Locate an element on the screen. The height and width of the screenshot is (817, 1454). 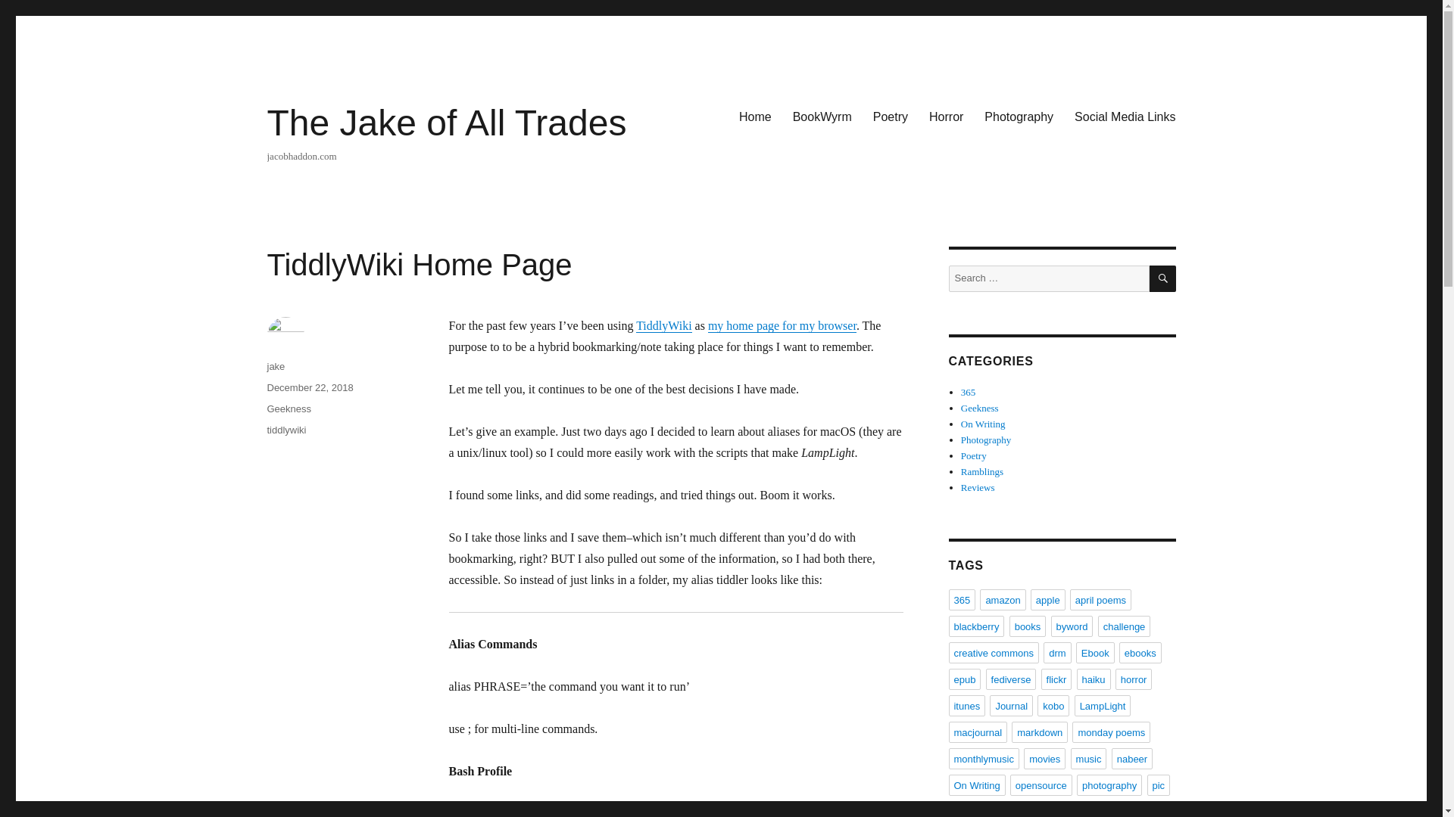
Photography is located at coordinates (986, 439).